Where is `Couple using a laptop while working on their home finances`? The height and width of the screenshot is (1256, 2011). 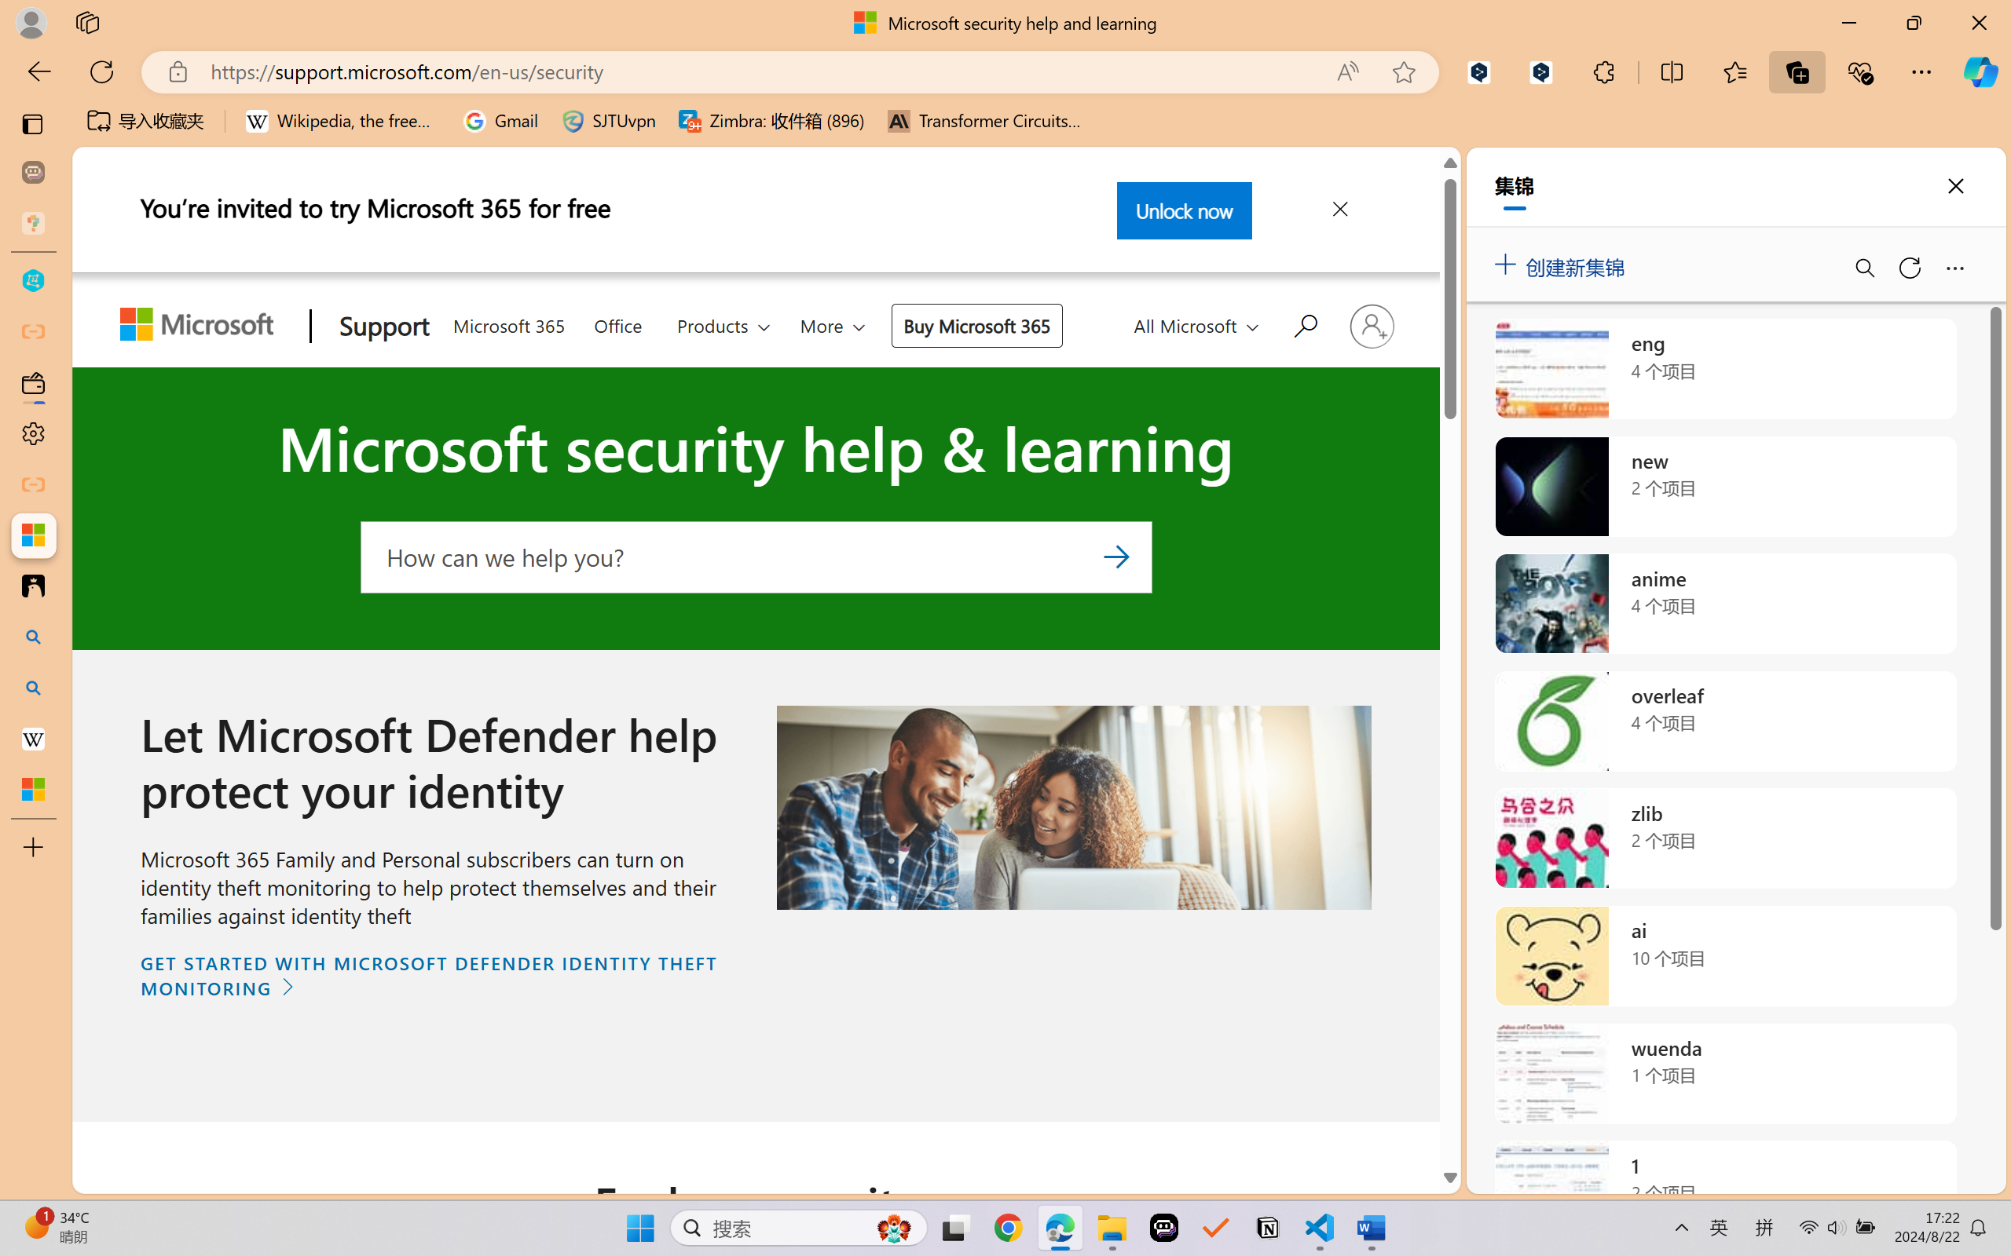
Couple using a laptop while working on their home finances is located at coordinates (1073, 807).